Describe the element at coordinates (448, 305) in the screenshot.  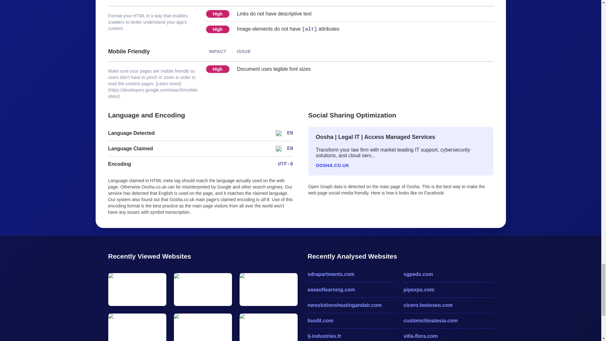
I see `cicero.lewisseo.com` at that location.